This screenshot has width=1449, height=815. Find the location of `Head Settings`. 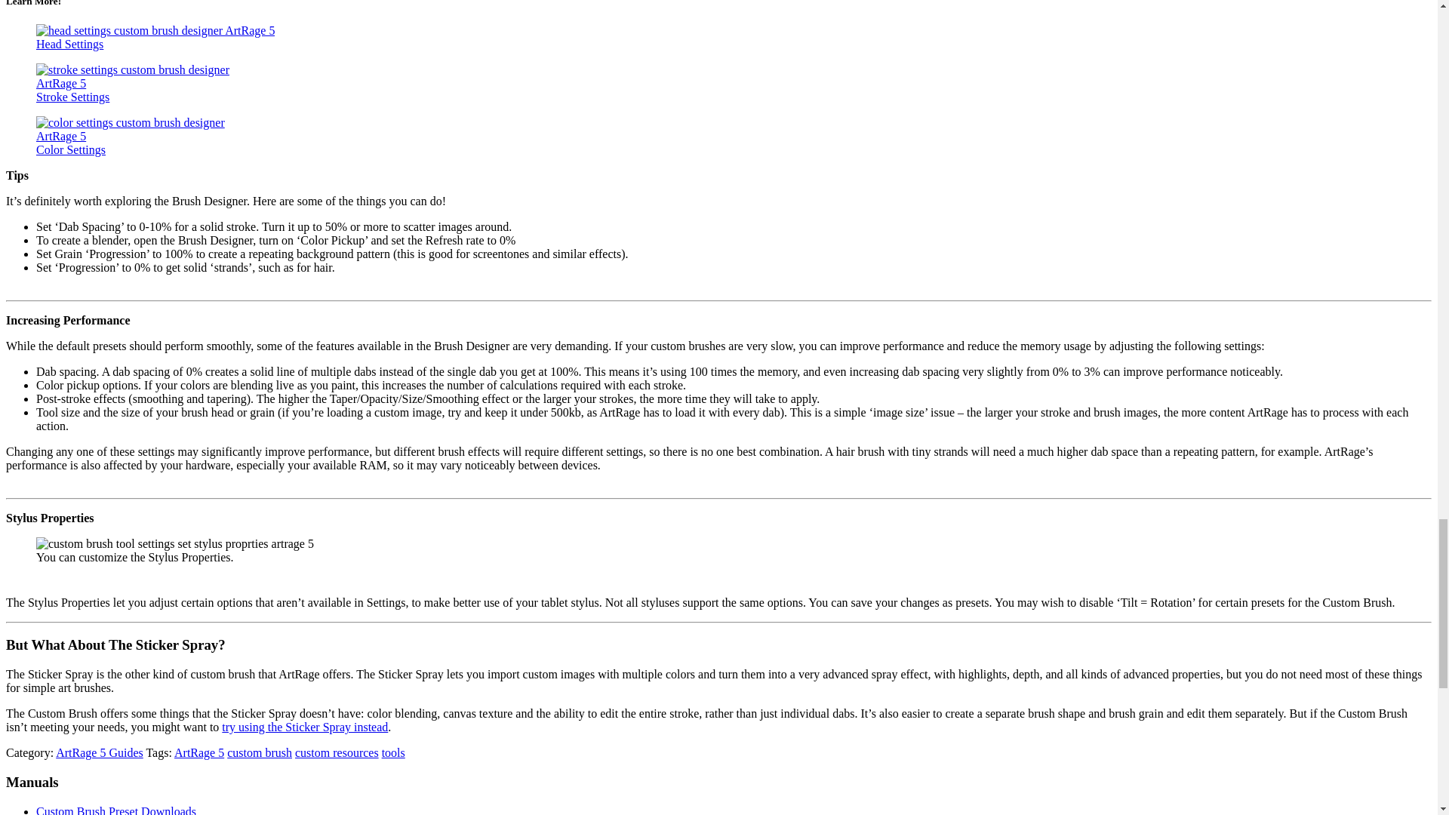

Head Settings is located at coordinates (69, 44).